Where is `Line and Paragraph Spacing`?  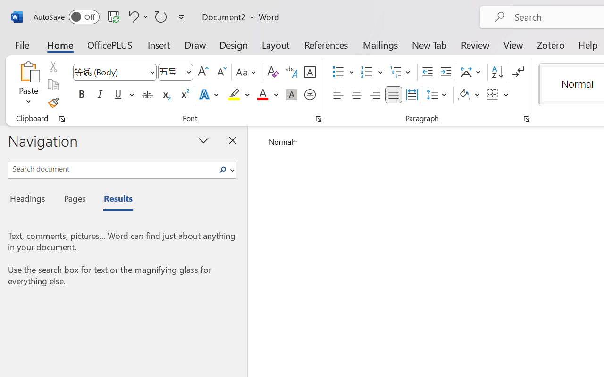 Line and Paragraph Spacing is located at coordinates (438, 95).